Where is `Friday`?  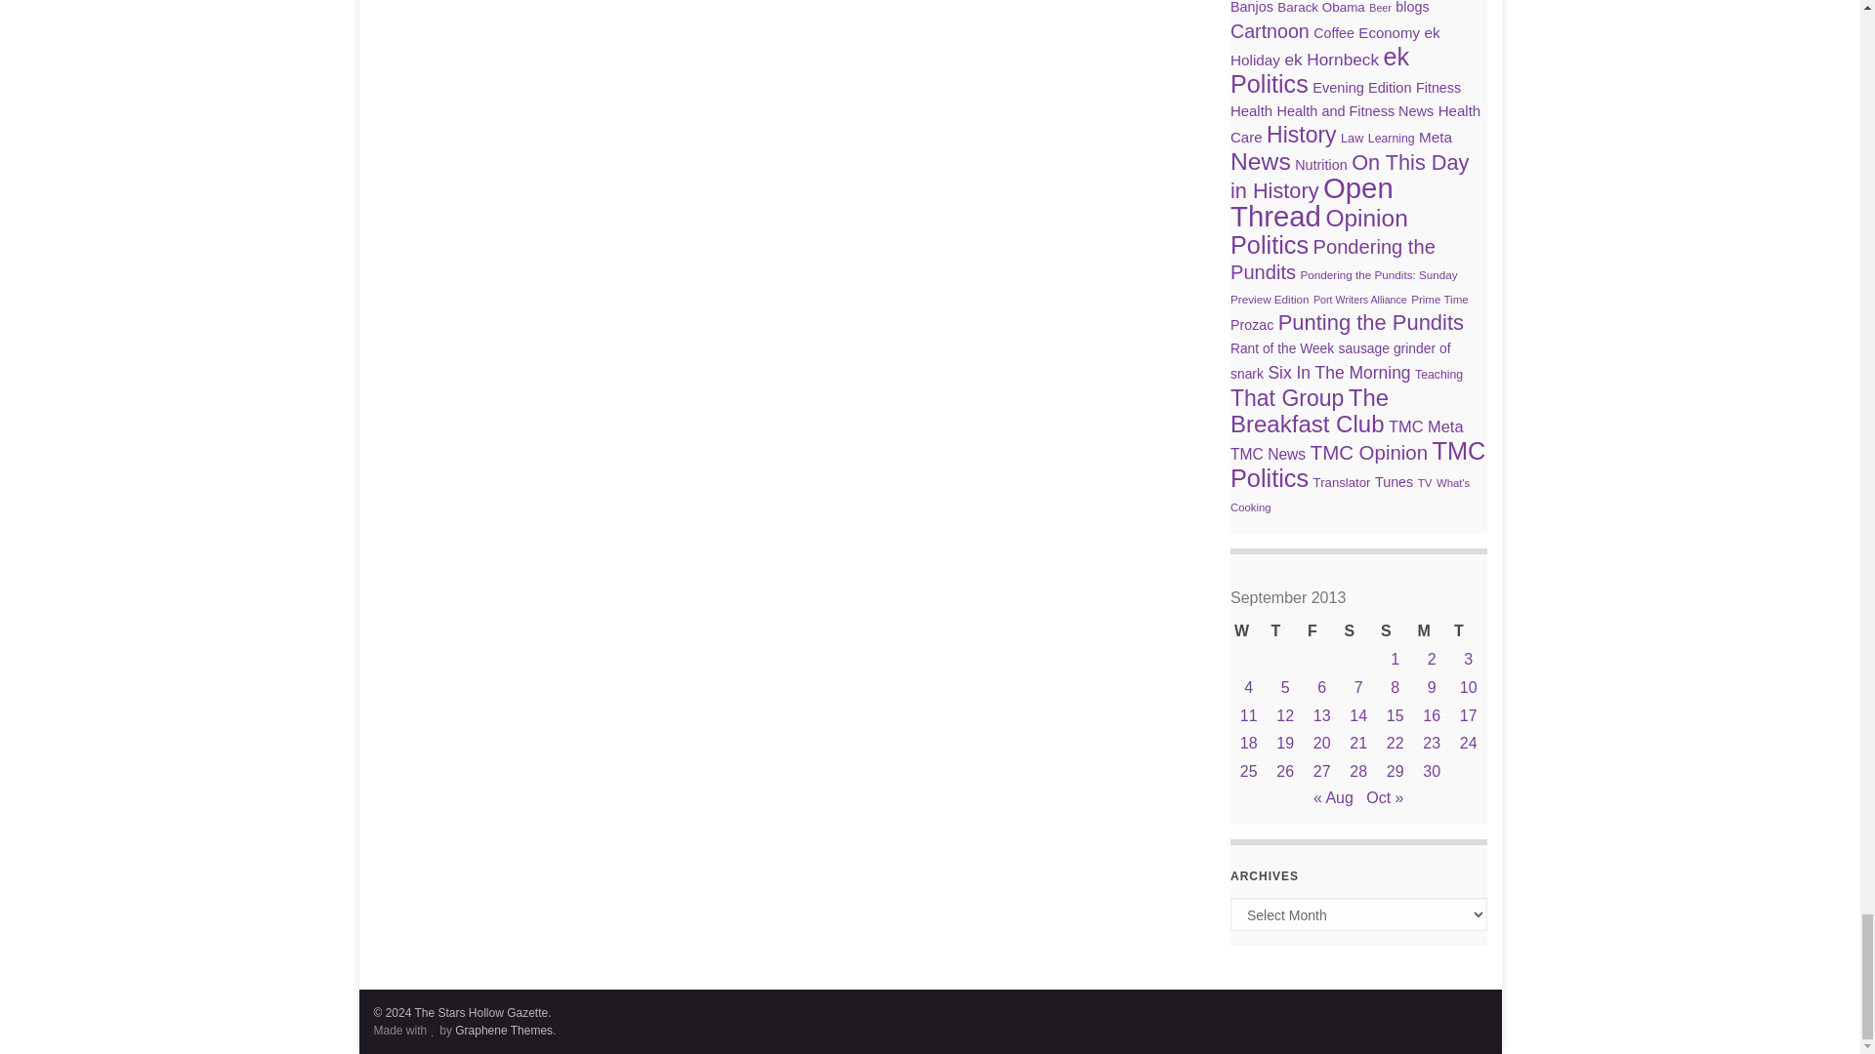 Friday is located at coordinates (1321, 631).